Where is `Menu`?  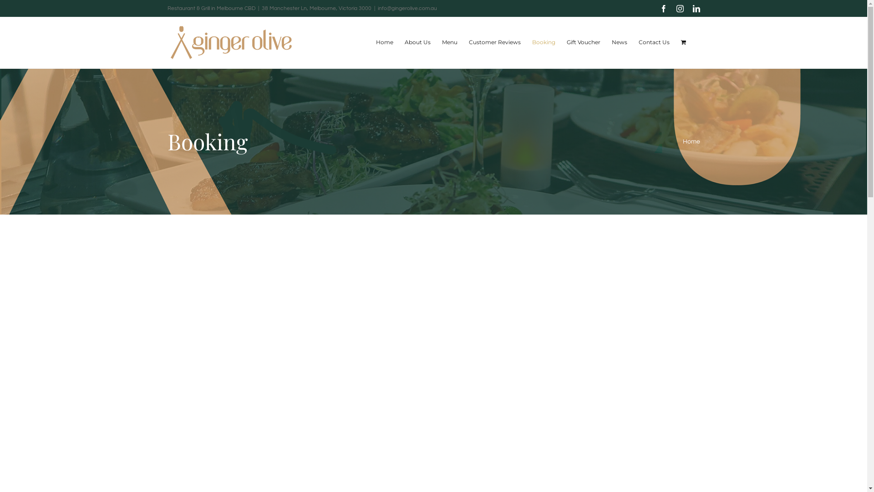
Menu is located at coordinates (449, 42).